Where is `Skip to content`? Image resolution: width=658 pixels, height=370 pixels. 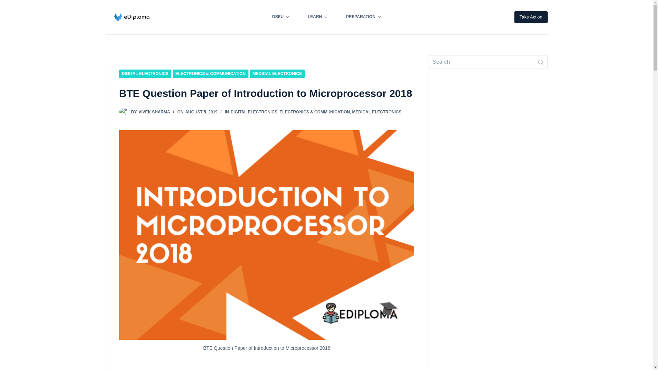
Skip to content is located at coordinates (7, 3).